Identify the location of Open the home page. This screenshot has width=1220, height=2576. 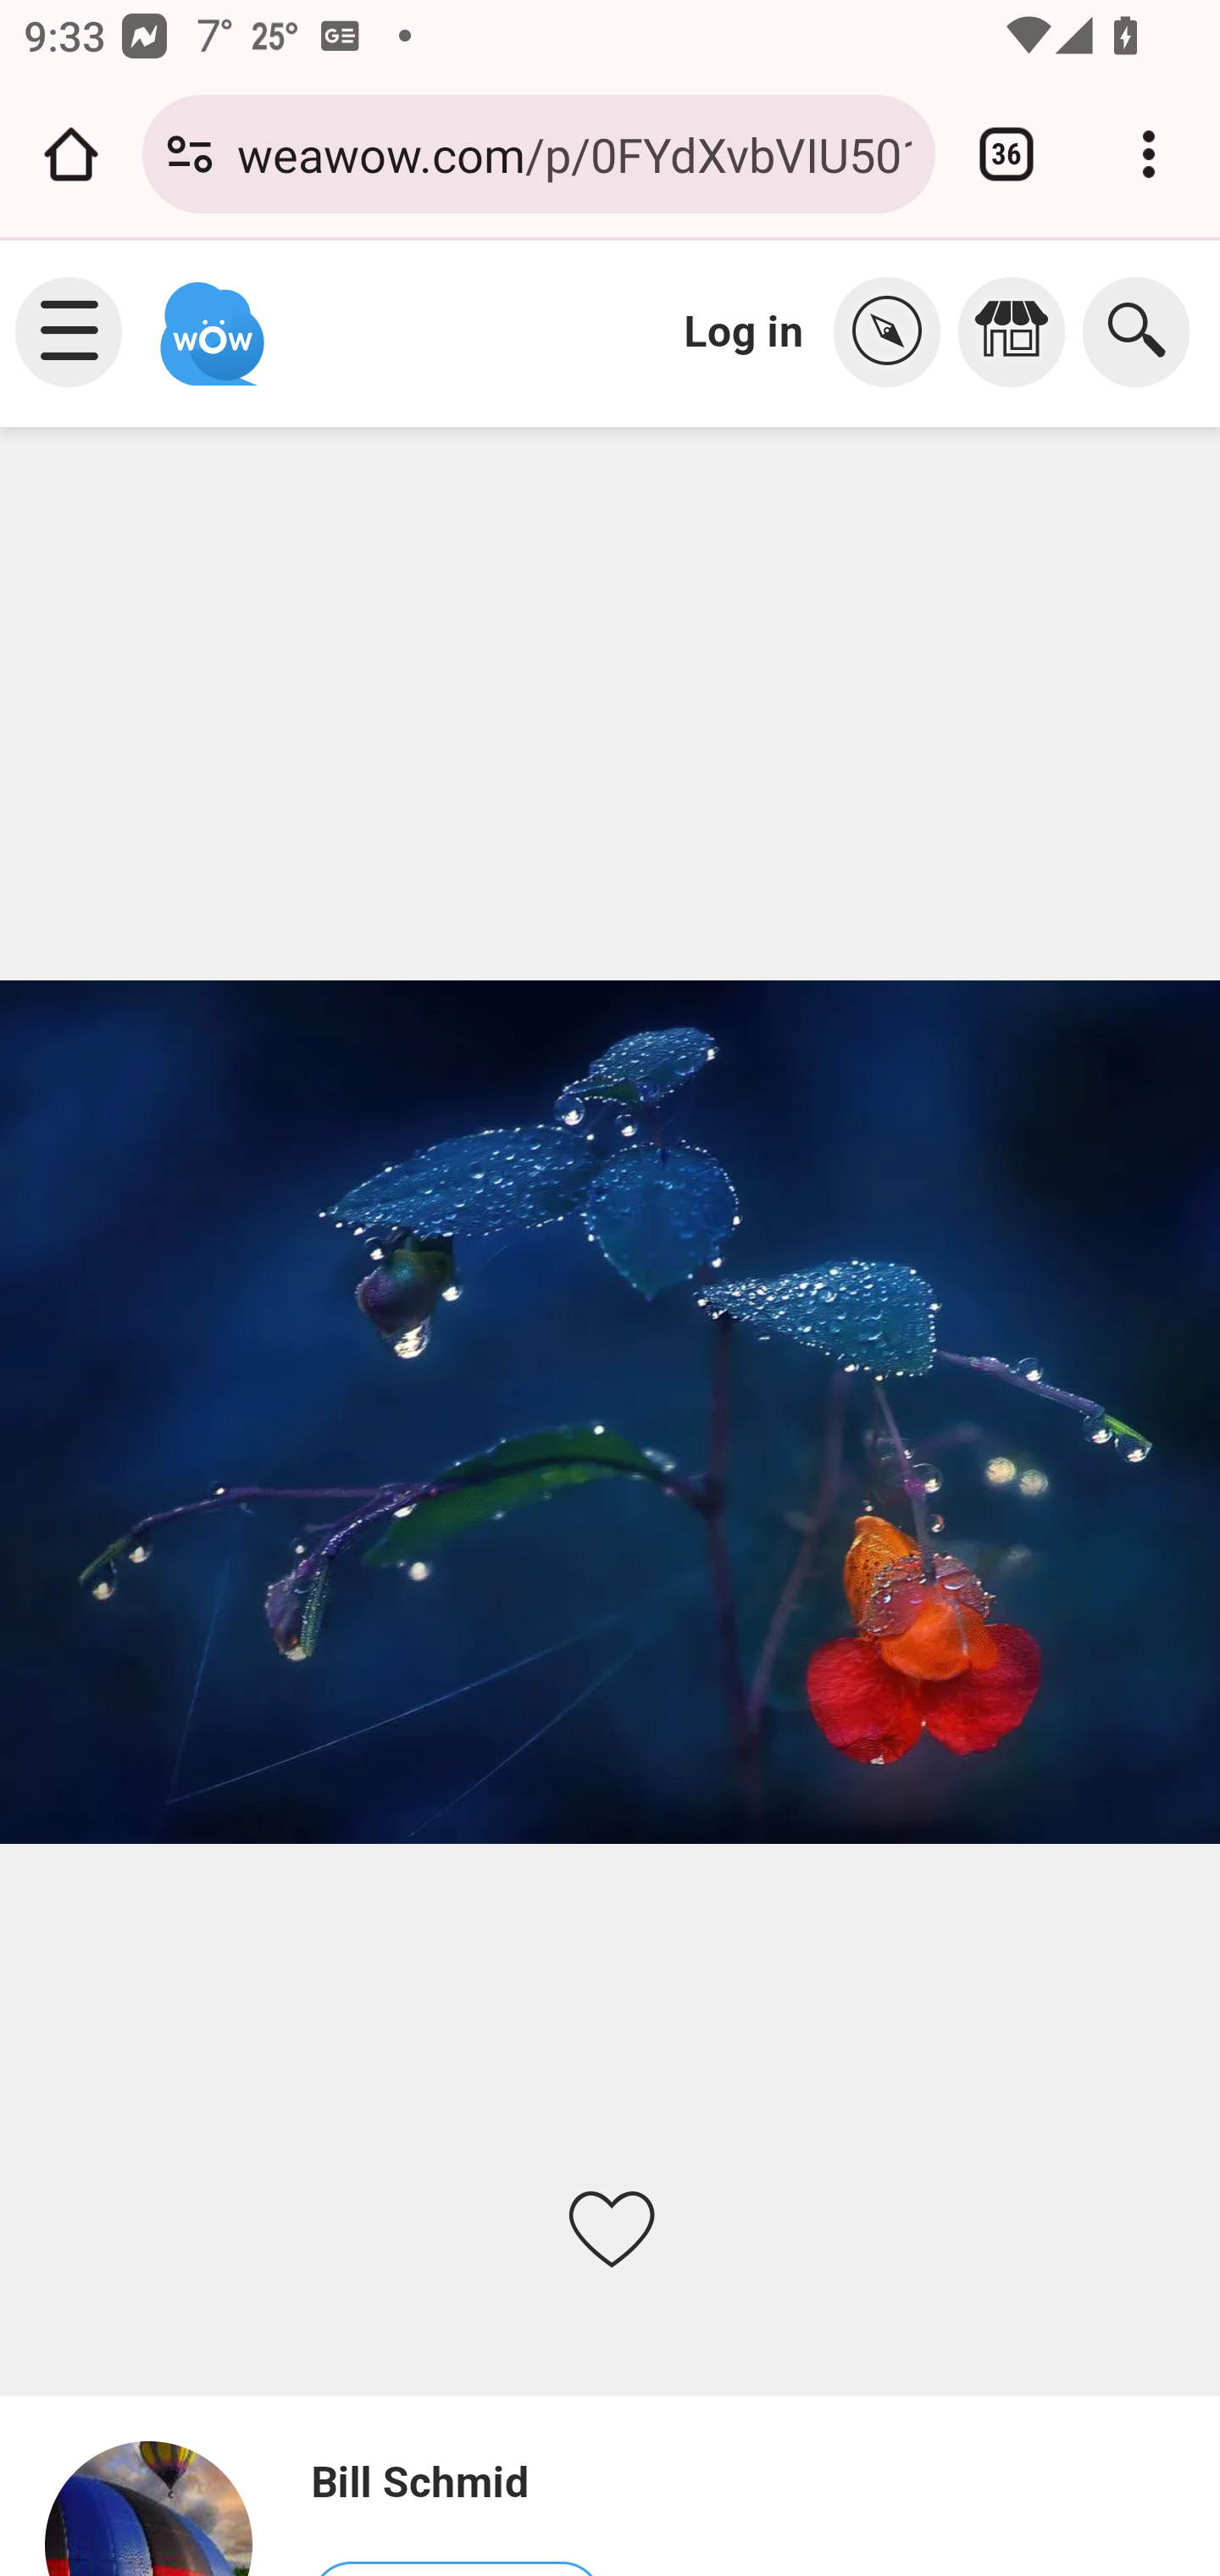
(71, 154).